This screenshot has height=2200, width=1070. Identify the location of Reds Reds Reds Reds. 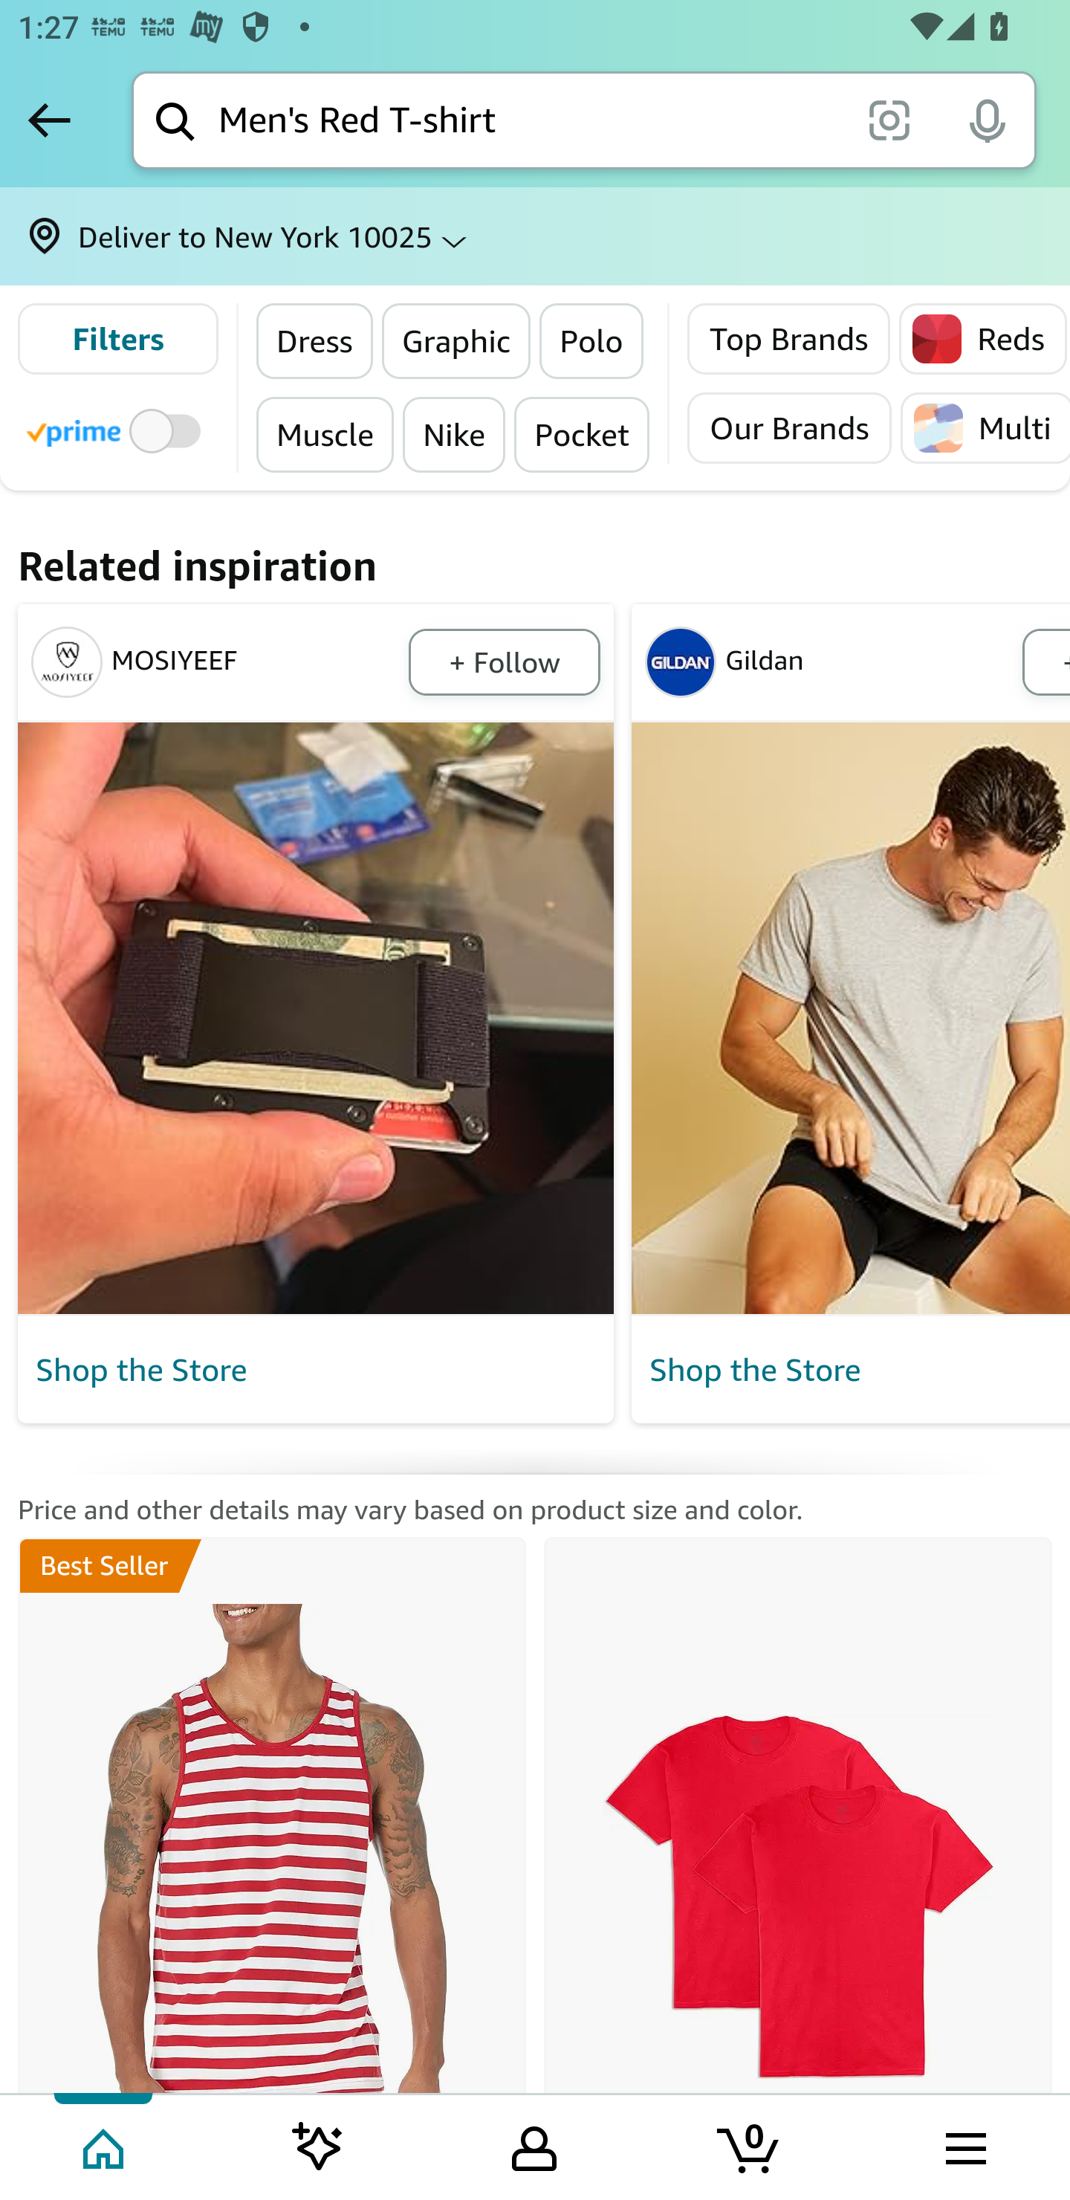
(983, 339).